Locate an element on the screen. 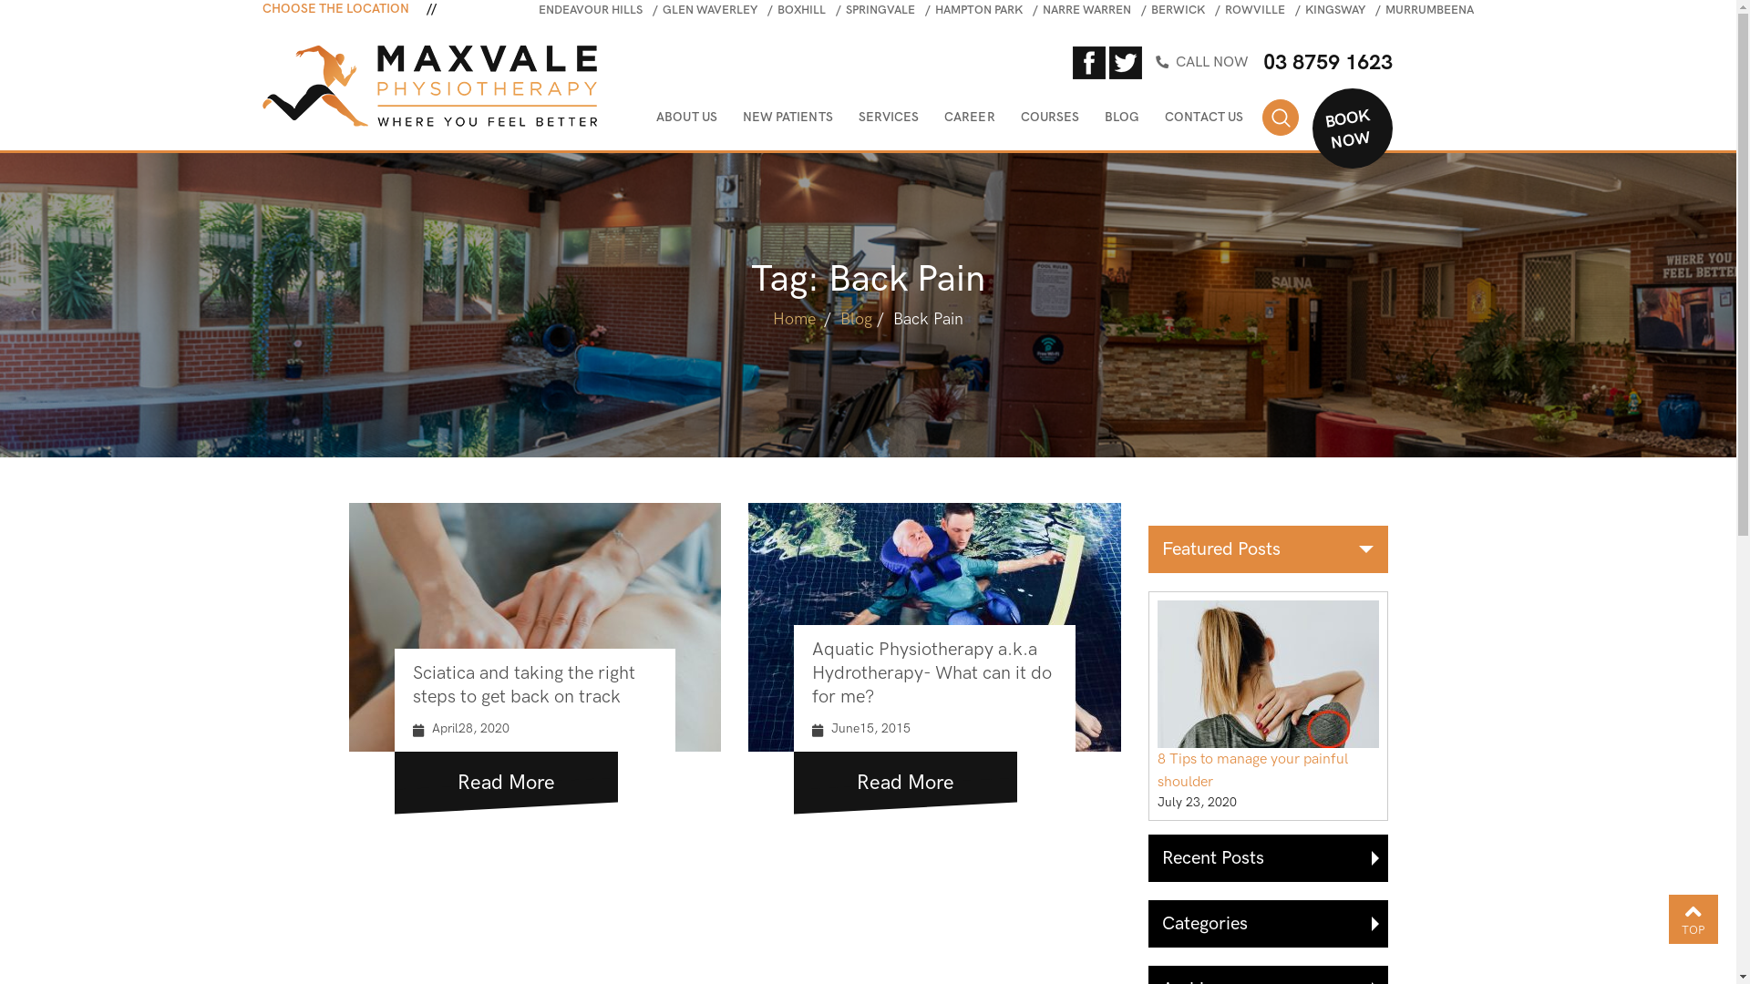 The width and height of the screenshot is (1750, 984). MURRUMBEENA is located at coordinates (1429, 10).